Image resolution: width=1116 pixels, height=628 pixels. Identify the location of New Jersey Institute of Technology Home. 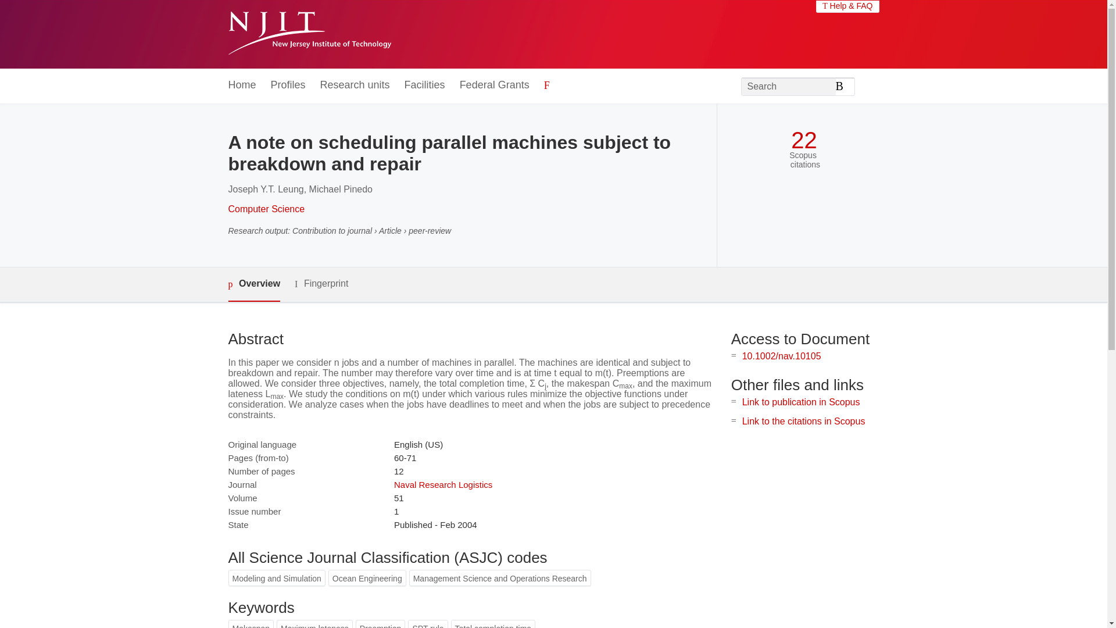
(309, 34).